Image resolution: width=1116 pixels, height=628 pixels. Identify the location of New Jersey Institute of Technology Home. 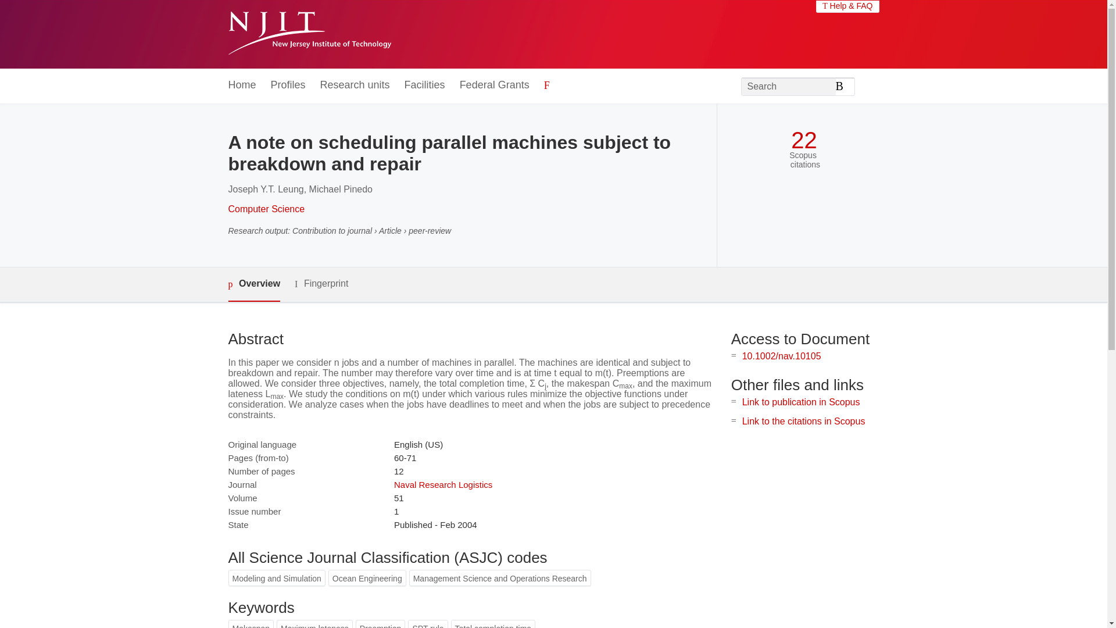
(309, 34).